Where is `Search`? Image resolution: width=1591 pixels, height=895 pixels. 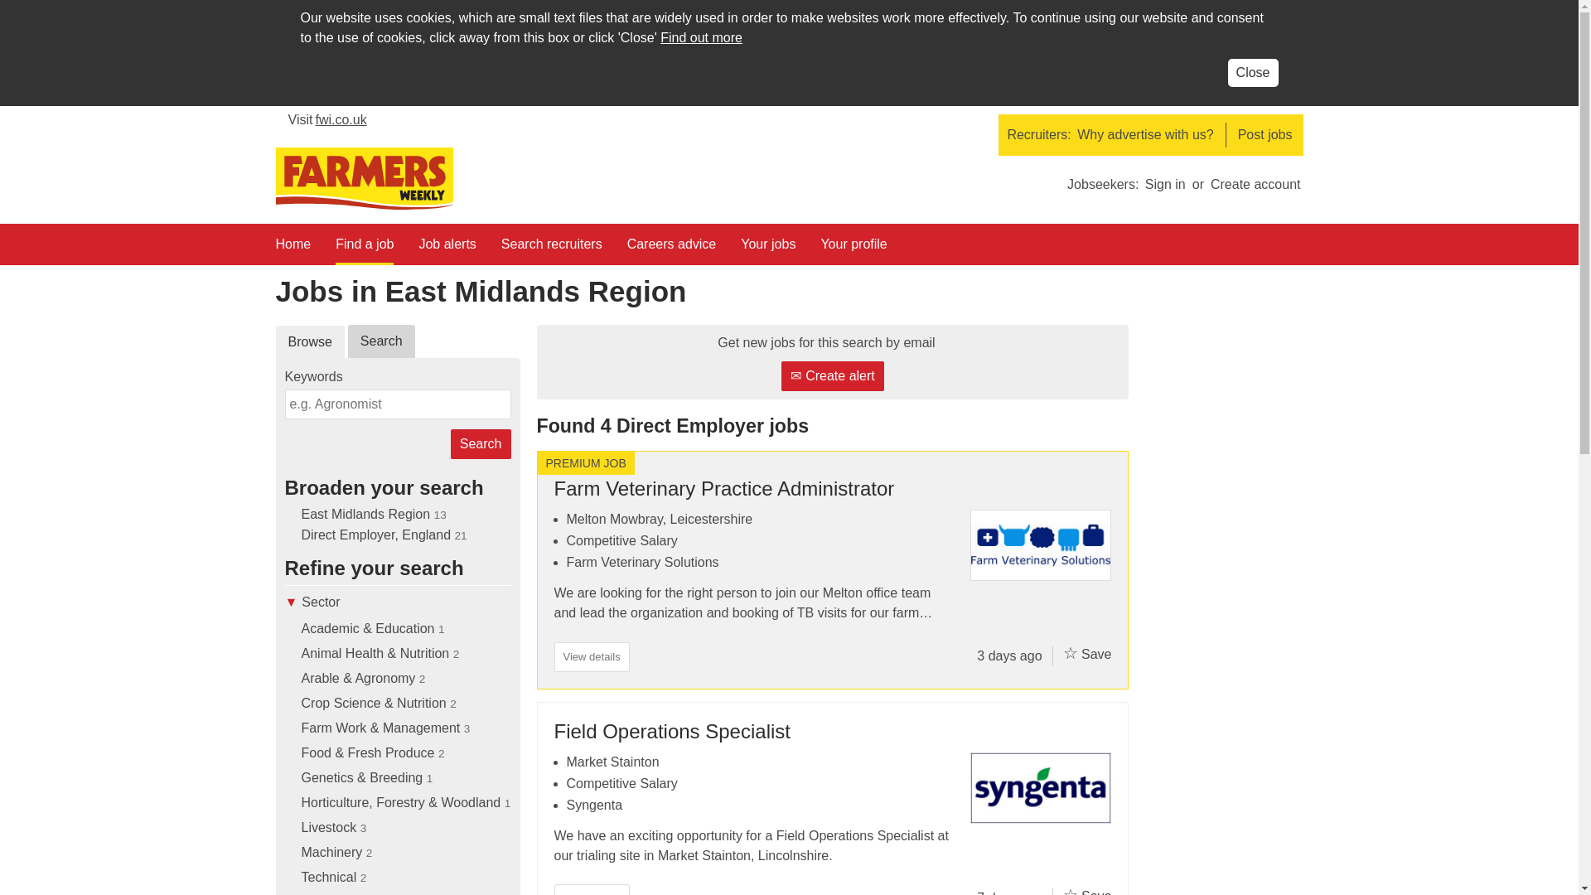
Search is located at coordinates (381, 341).